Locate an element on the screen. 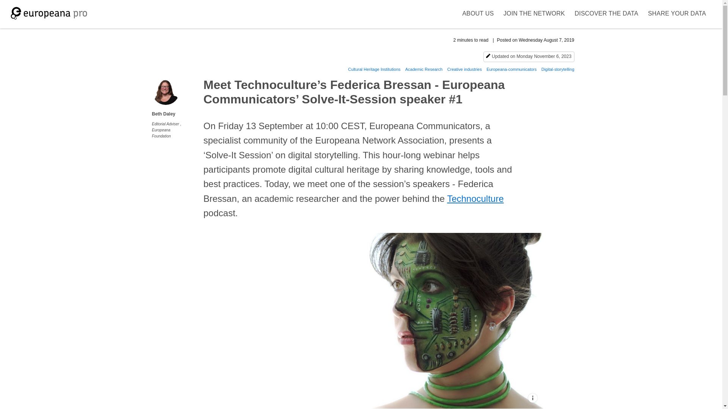  Digital-storytelling is located at coordinates (558, 69).